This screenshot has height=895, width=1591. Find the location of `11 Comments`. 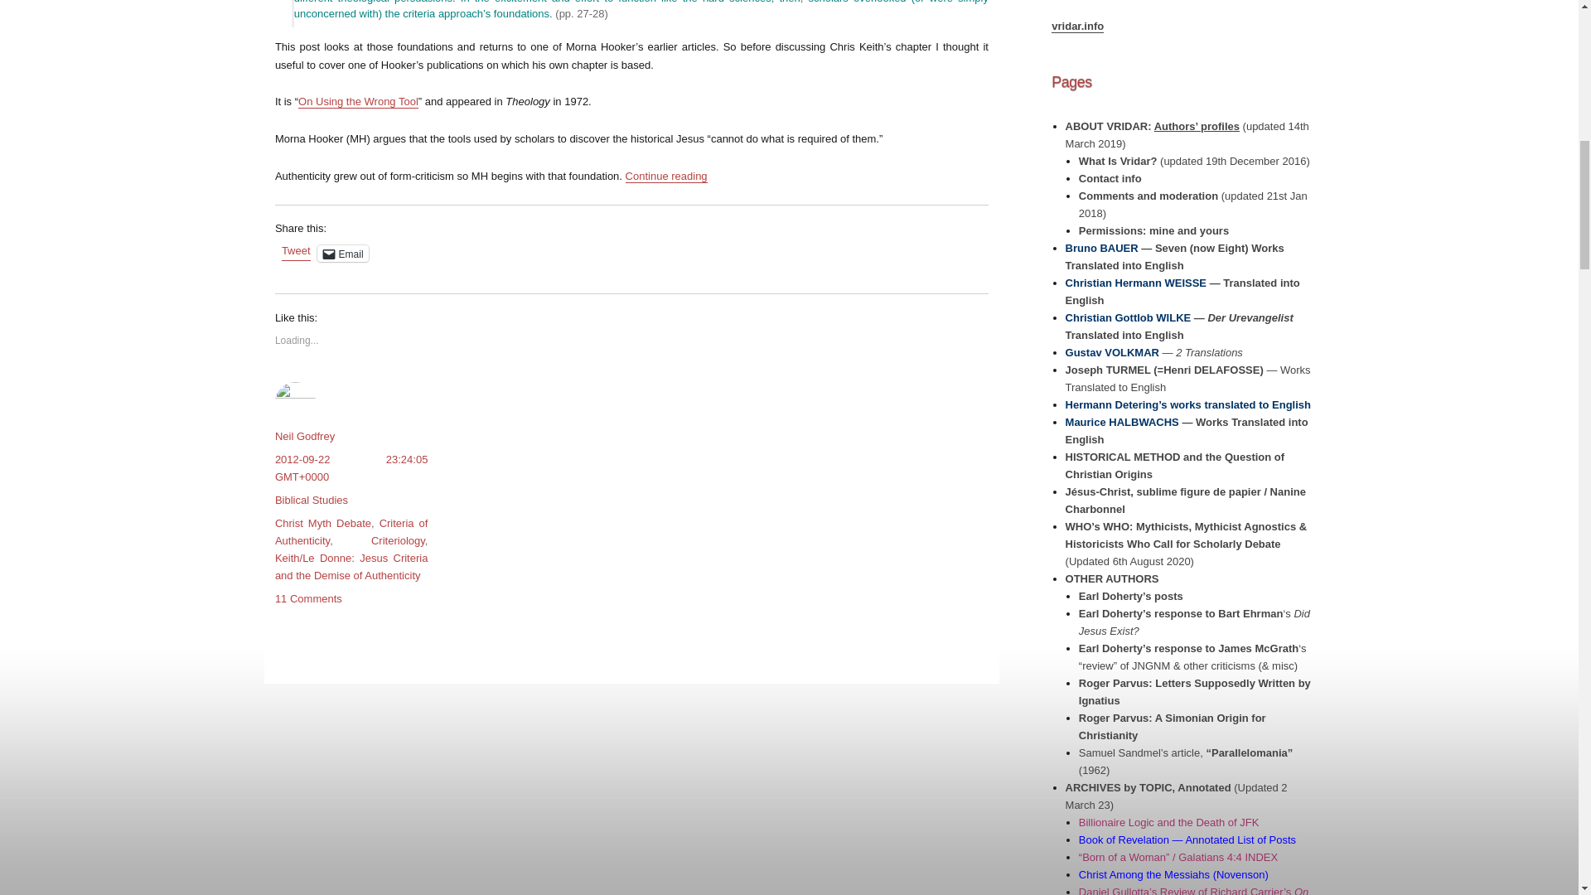

11 Comments is located at coordinates (308, 598).